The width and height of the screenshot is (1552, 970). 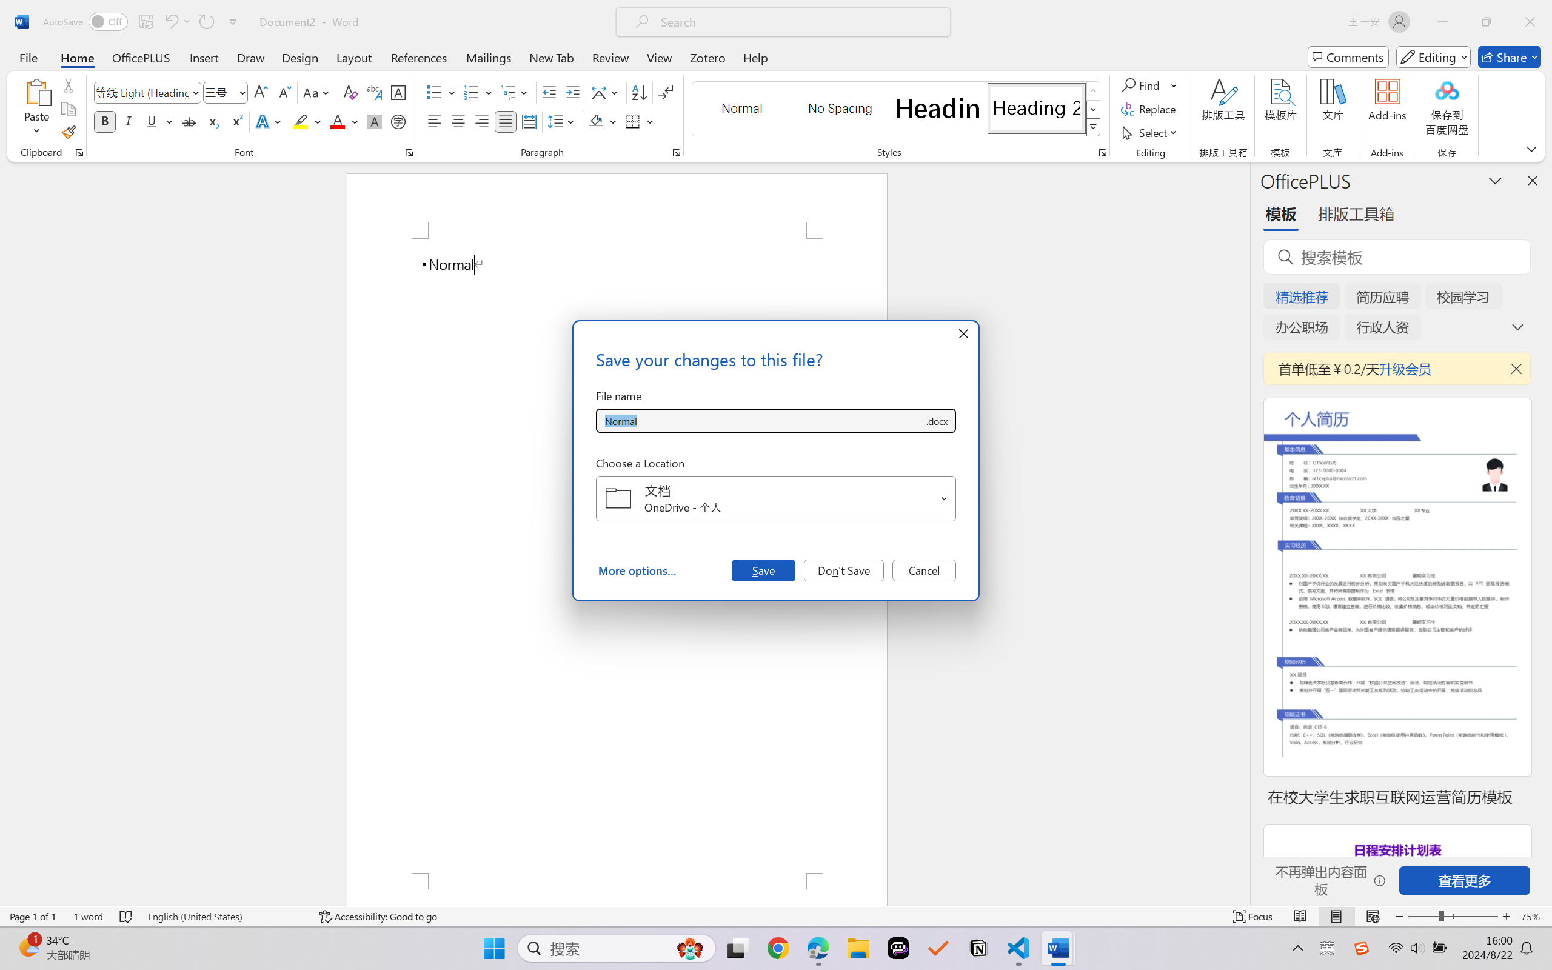 What do you see at coordinates (1434, 57) in the screenshot?
I see `Mode` at bounding box center [1434, 57].